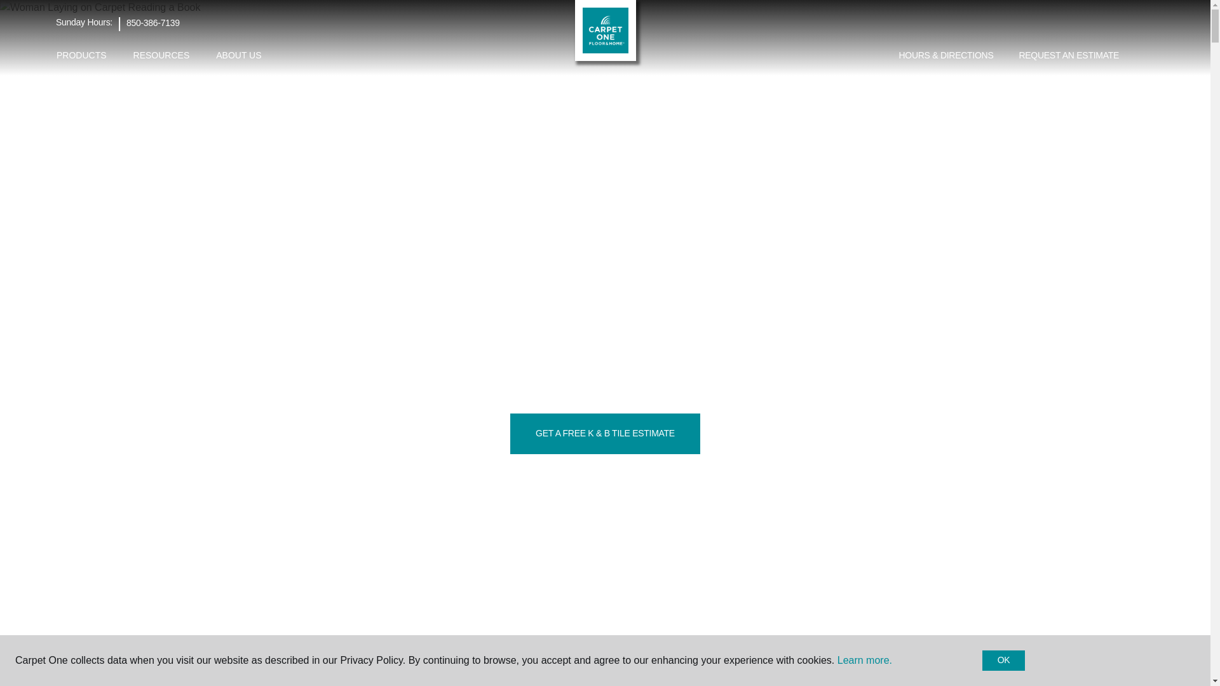 The image size is (1220, 686). I want to click on RESOURCES, so click(161, 55).